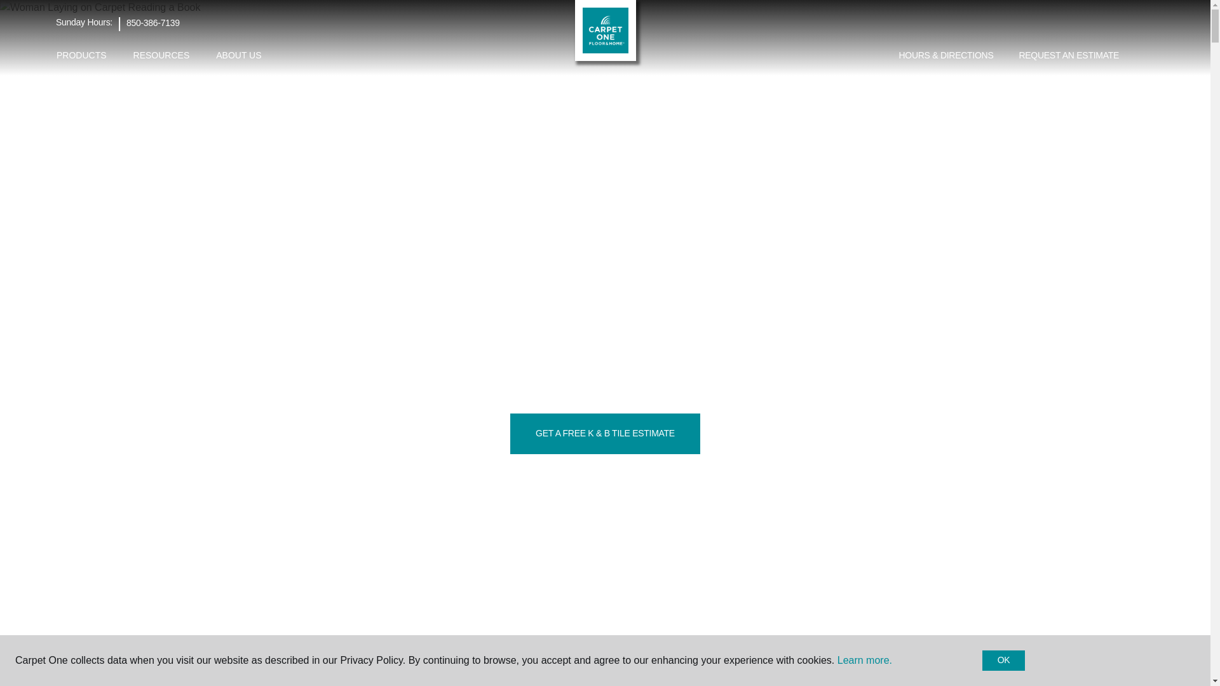 The image size is (1220, 686). I want to click on RESOURCES, so click(161, 55).